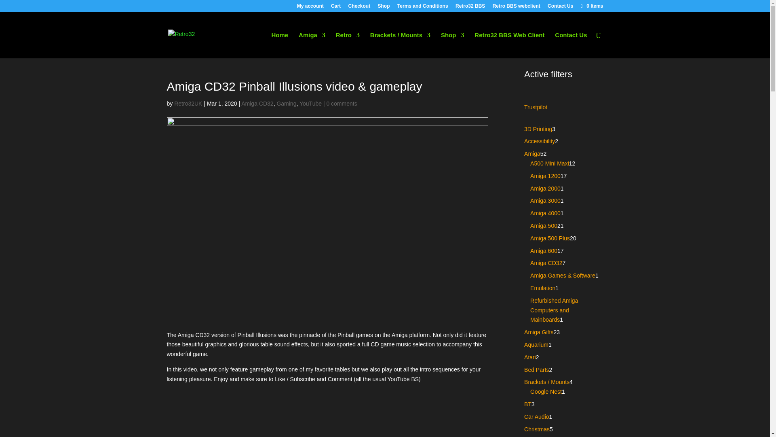  I want to click on Terms and Conditions, so click(423, 8).